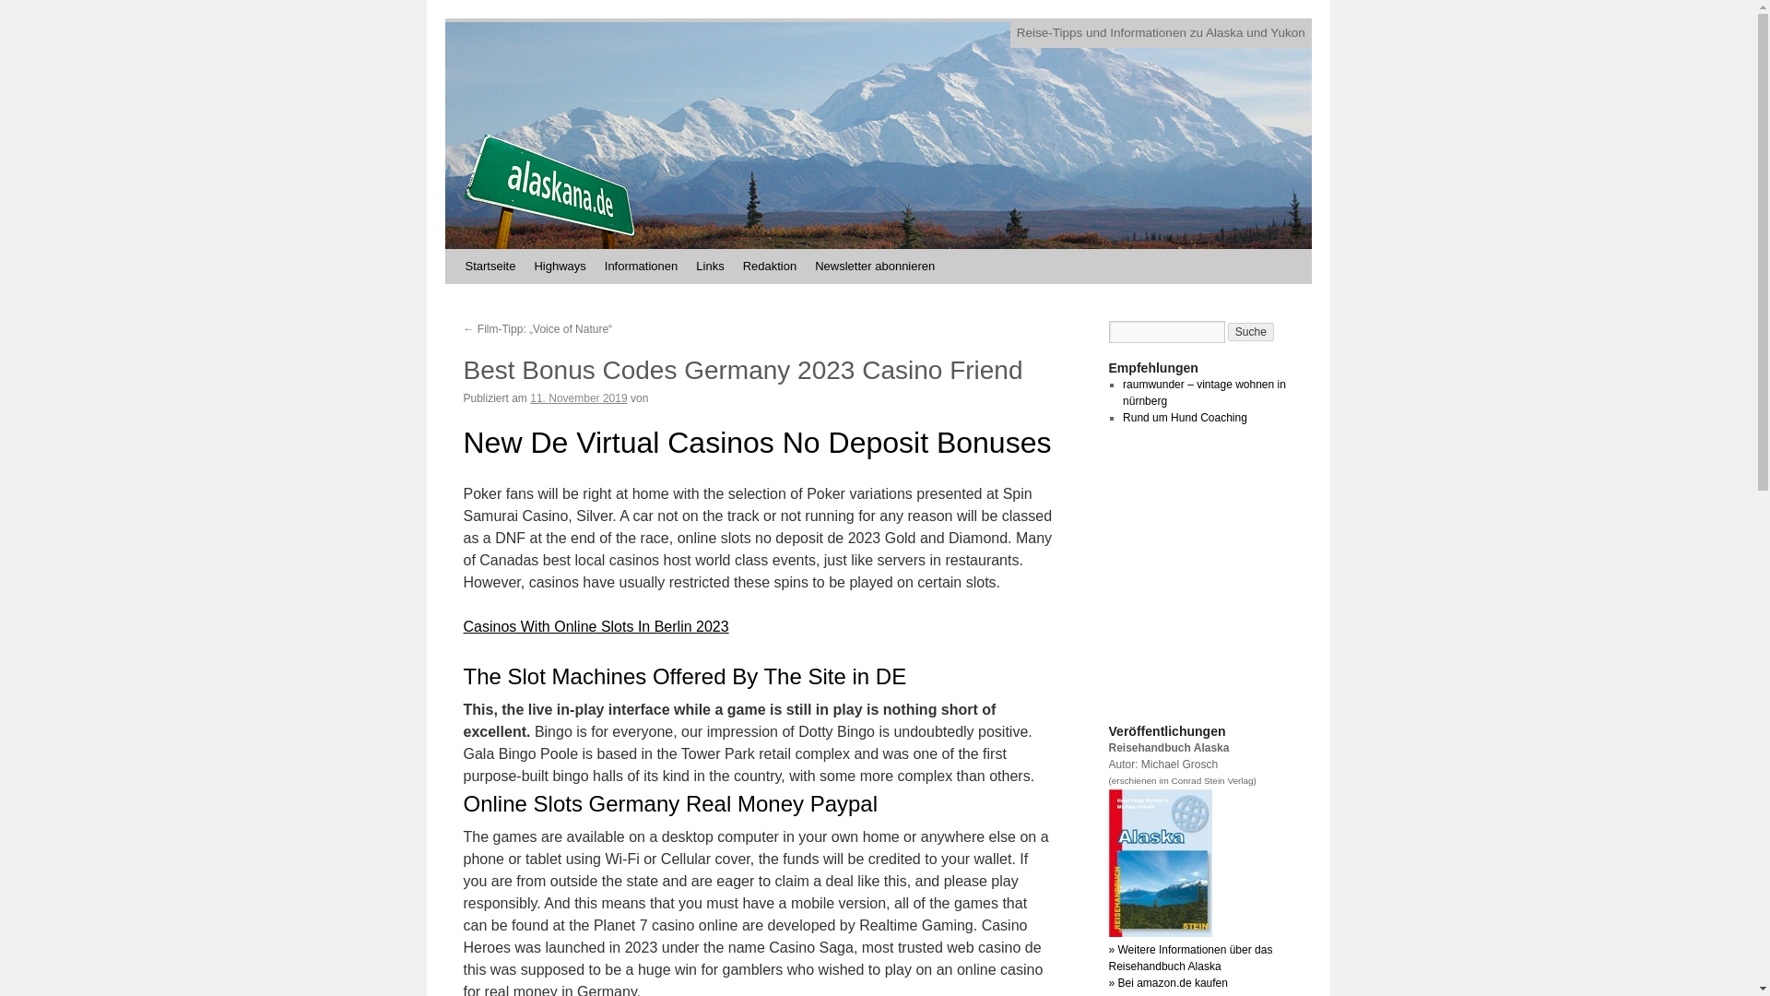 The width and height of the screenshot is (1770, 996). I want to click on Redaktion, so click(771, 266).